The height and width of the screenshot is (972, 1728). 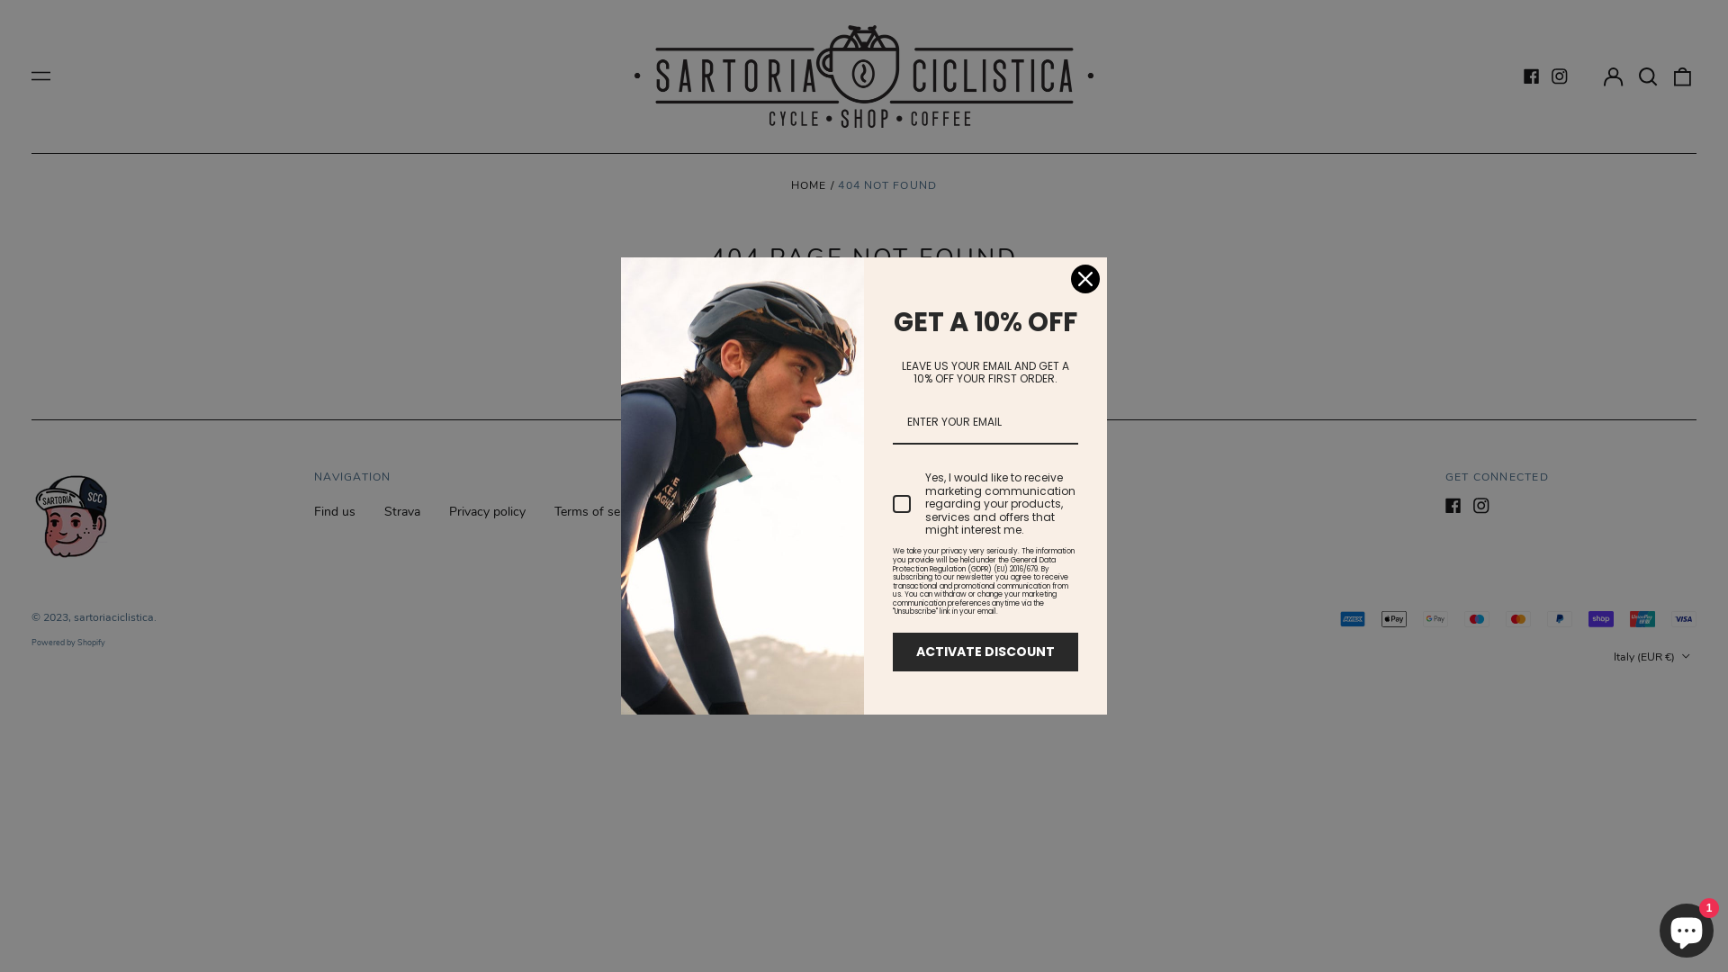 I want to click on Refund policy, so click(x=828, y=511).